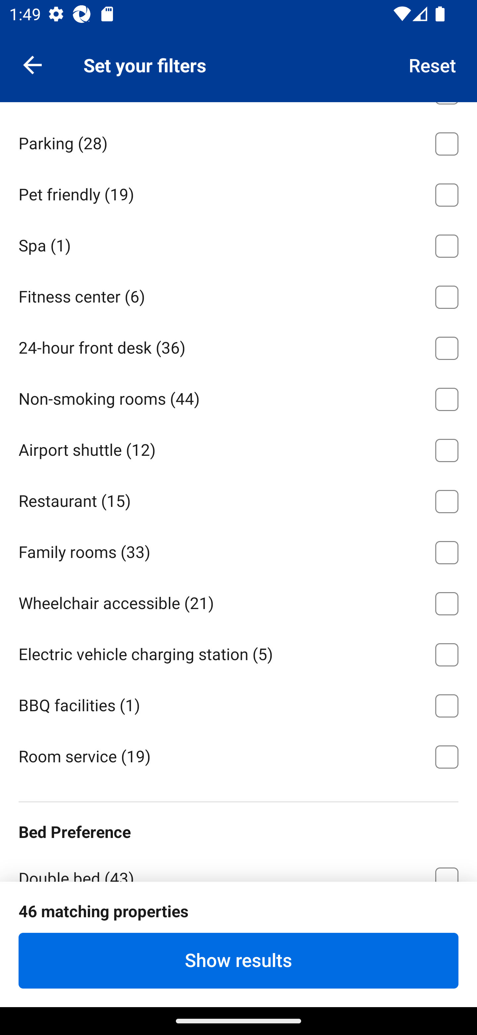 This screenshot has width=477, height=1035. Describe the element at coordinates (238, 448) in the screenshot. I see `Airport shuttle ⁦(12)` at that location.